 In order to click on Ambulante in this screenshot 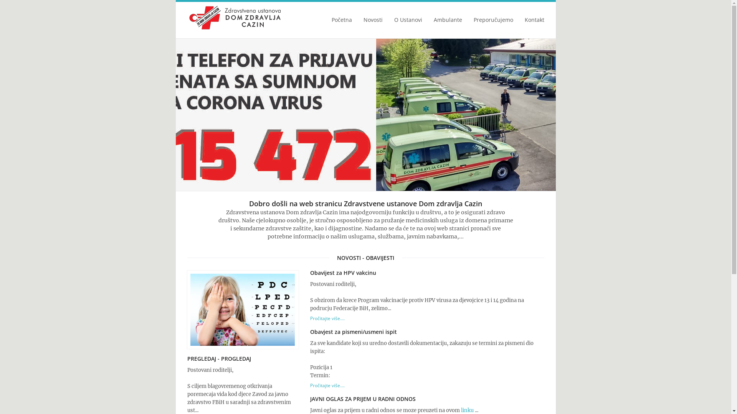, I will do `click(448, 22)`.